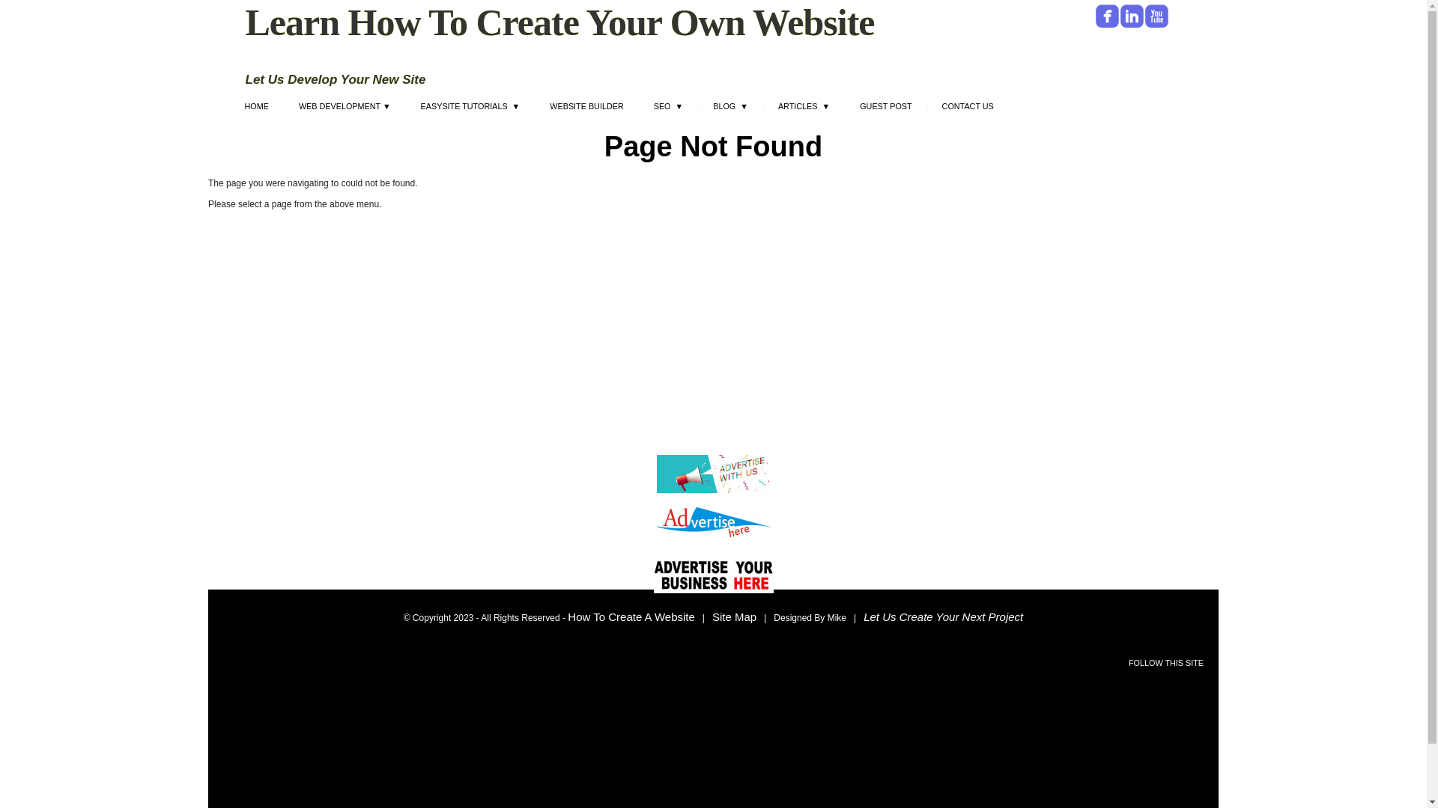 The width and height of the screenshot is (1438, 808). What do you see at coordinates (256, 108) in the screenshot?
I see `HOME` at bounding box center [256, 108].